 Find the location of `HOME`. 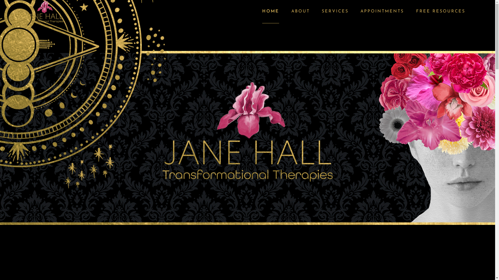

HOME is located at coordinates (271, 12).